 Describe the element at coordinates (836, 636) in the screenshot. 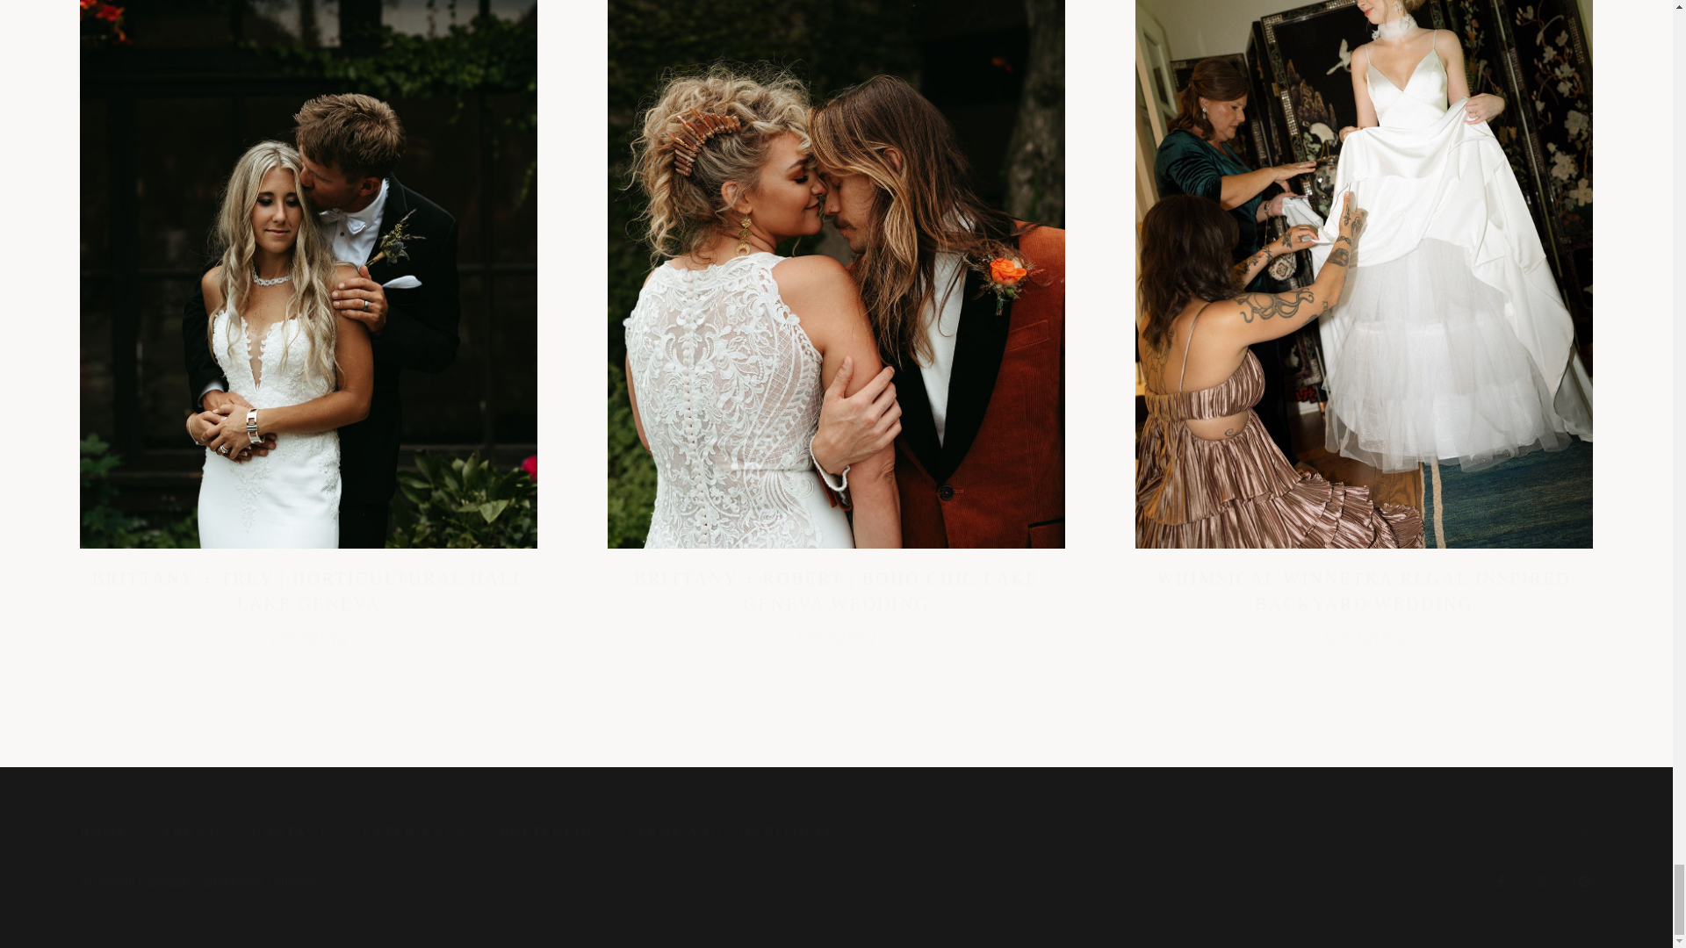

I see `wedding` at that location.